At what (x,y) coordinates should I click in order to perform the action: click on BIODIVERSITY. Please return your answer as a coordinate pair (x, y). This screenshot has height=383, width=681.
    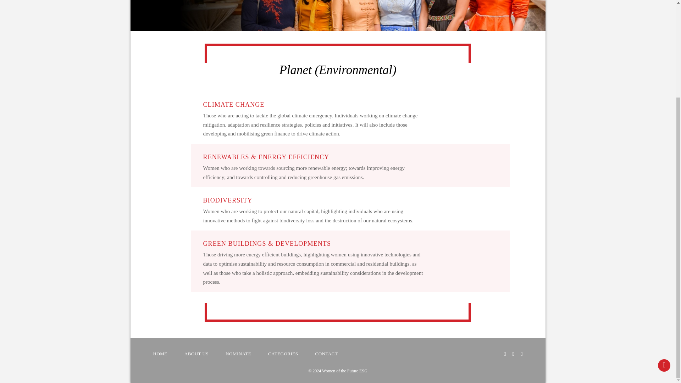
    Looking at the image, I should click on (227, 200).